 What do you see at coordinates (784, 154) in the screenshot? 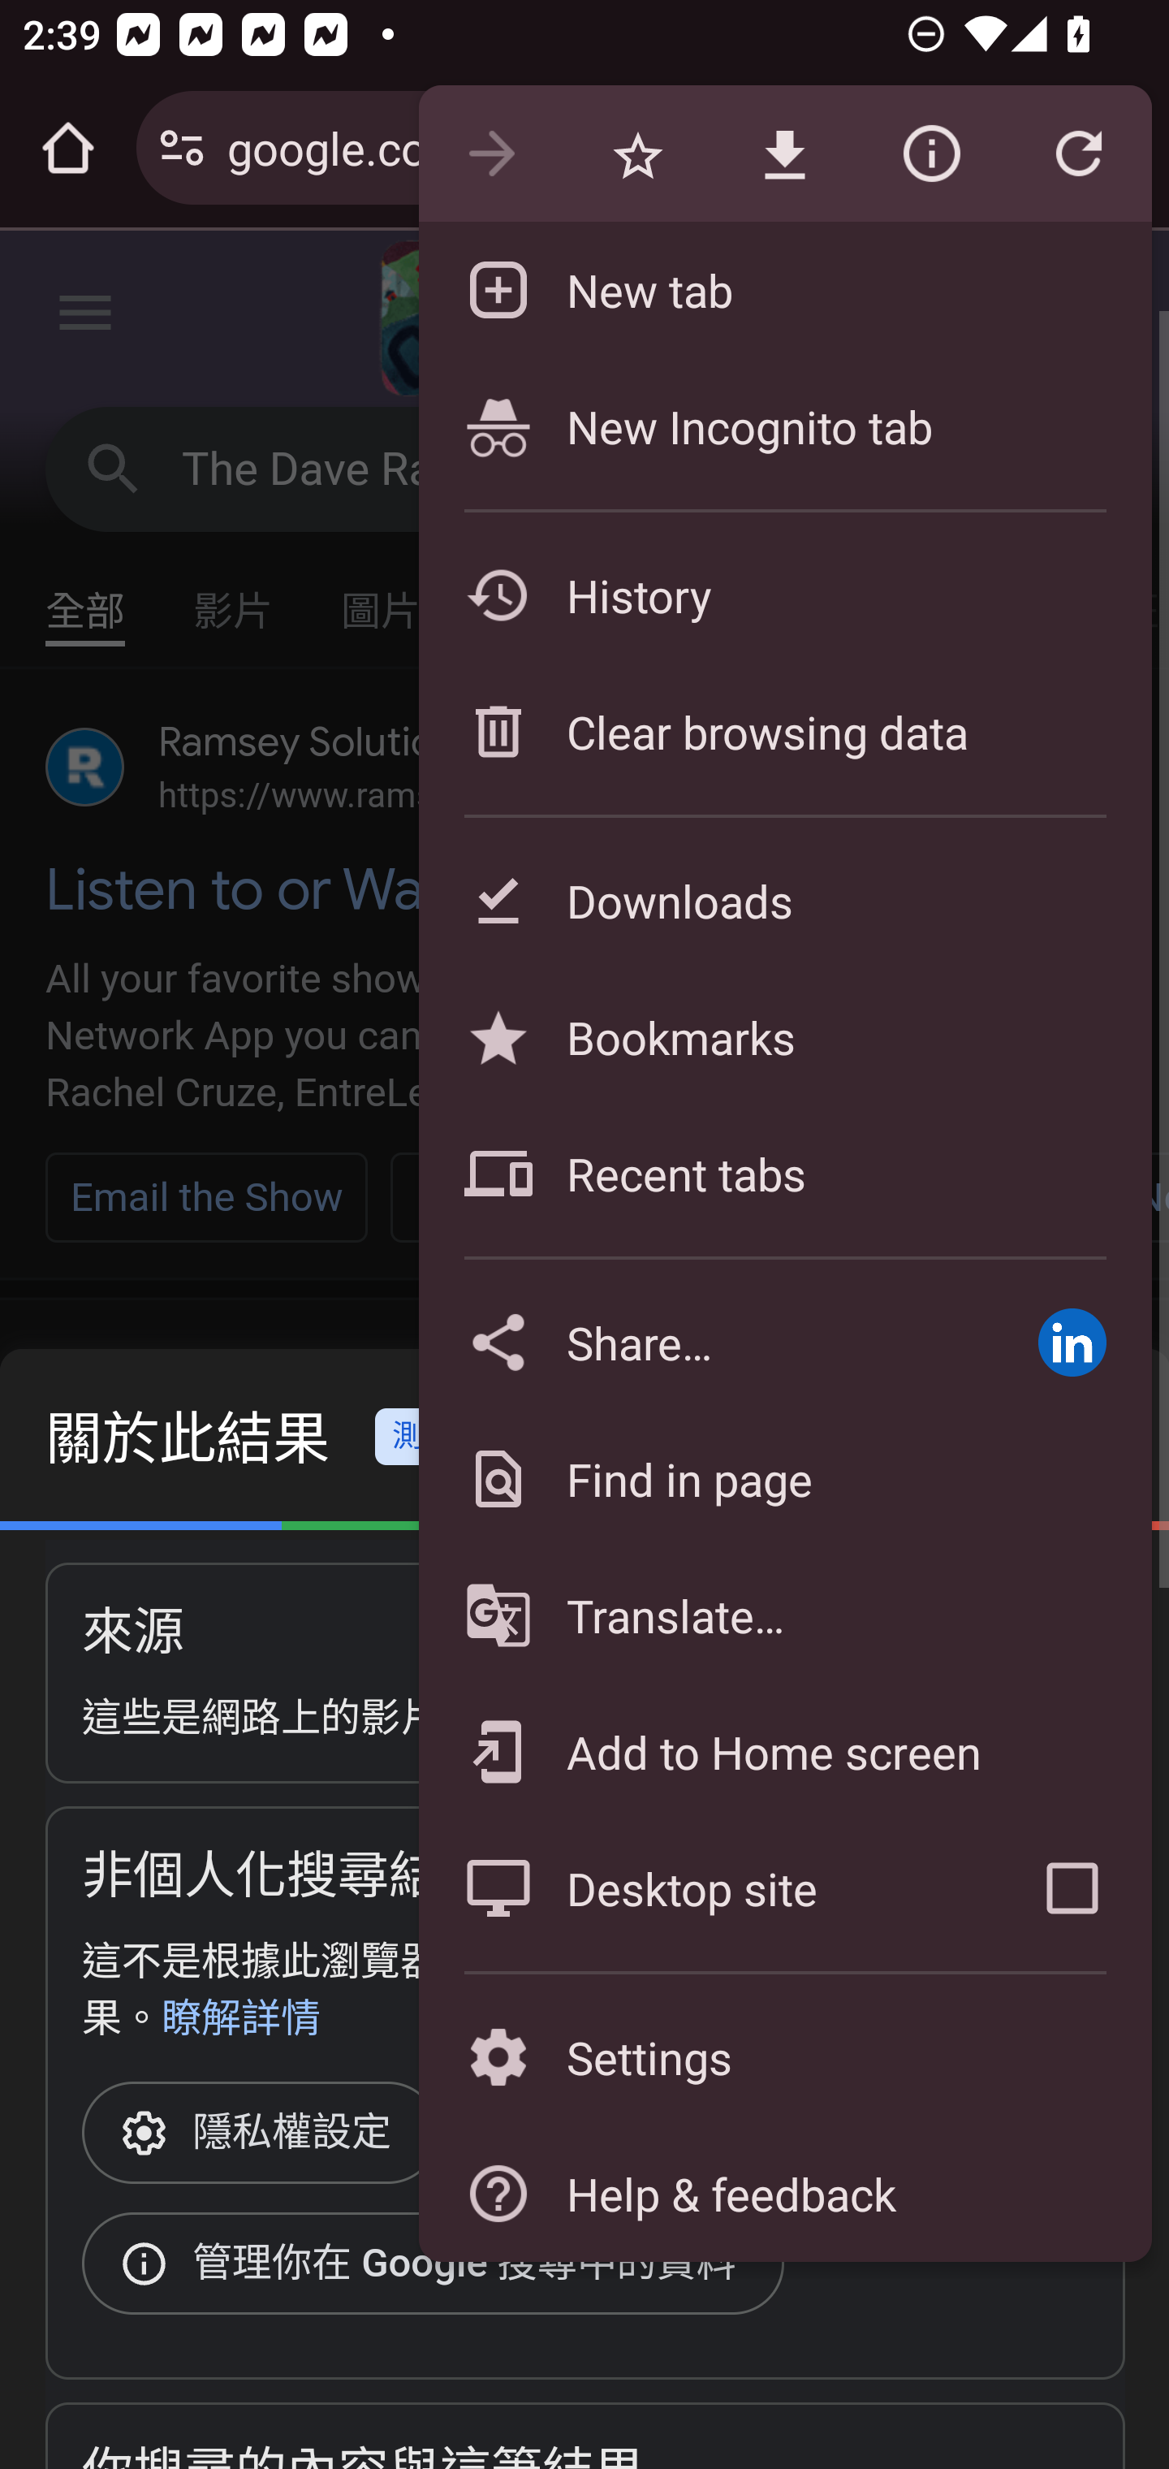
I see `Download` at bounding box center [784, 154].